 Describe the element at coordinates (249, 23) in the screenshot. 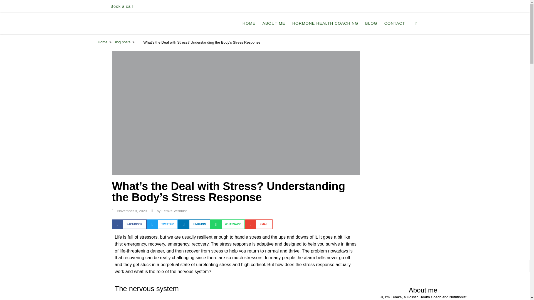

I see `HOME` at that location.